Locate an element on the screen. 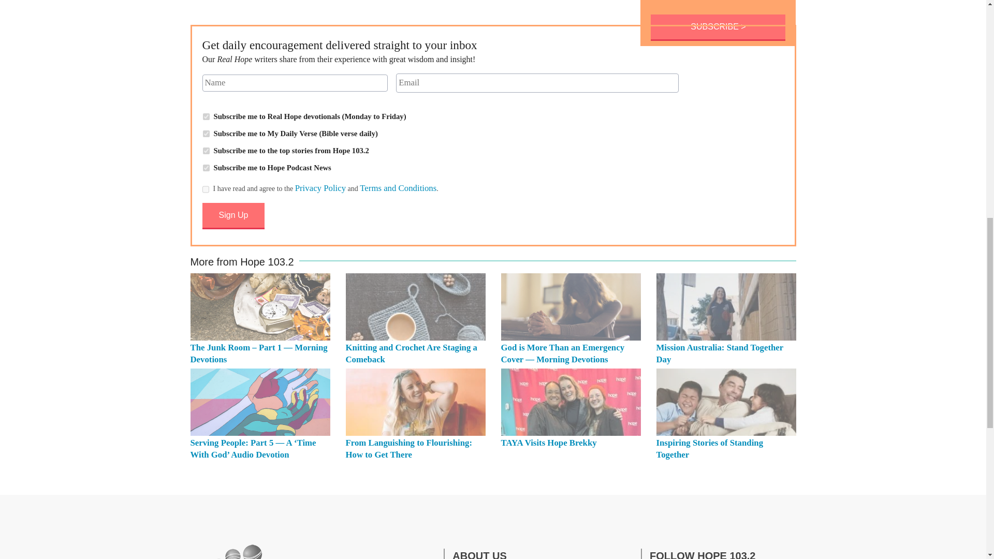 The image size is (994, 559). Mission Australia: Stand Together Day is located at coordinates (720, 354).